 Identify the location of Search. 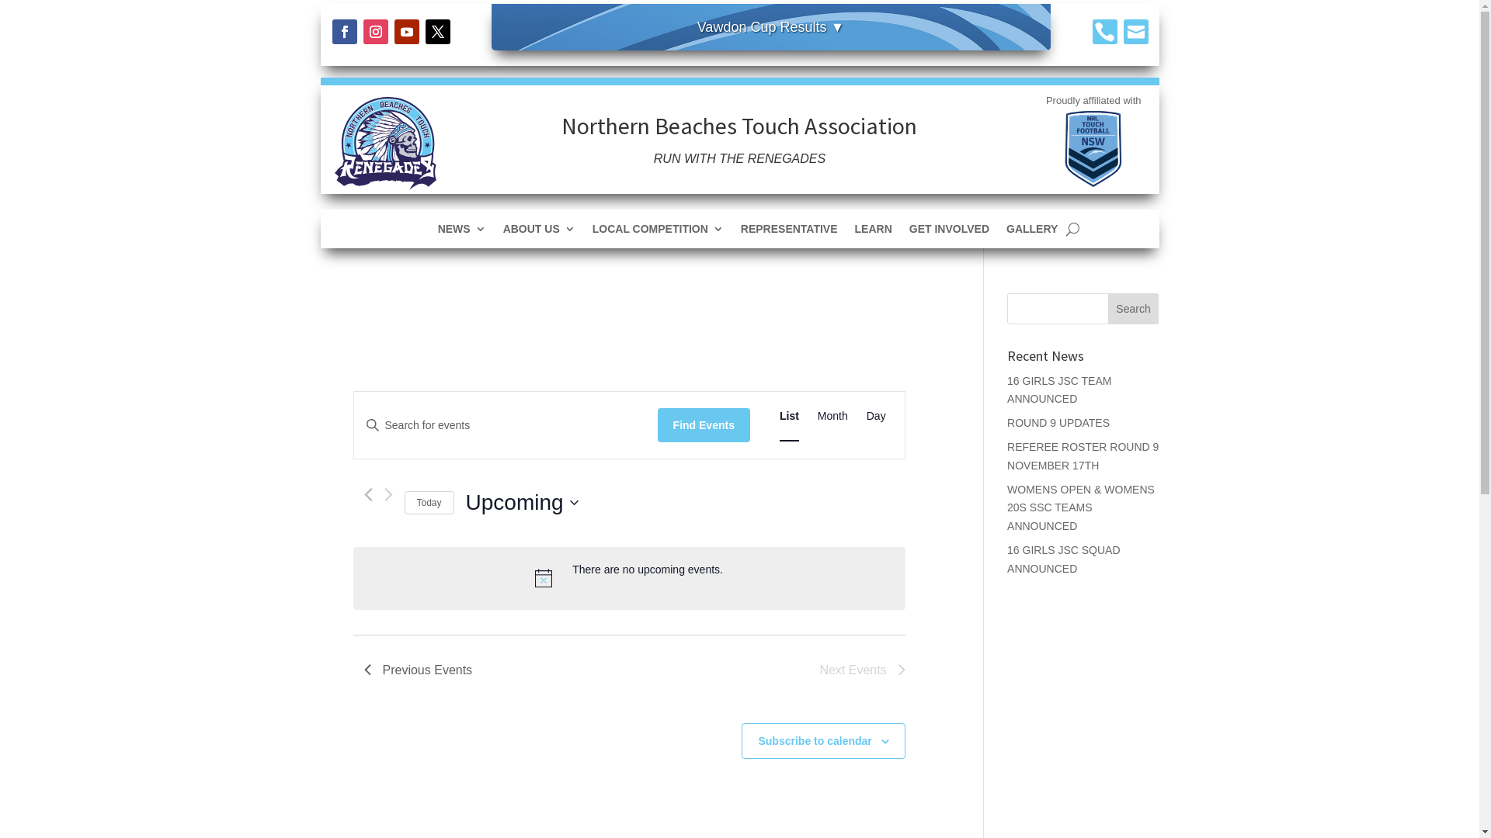
(1134, 309).